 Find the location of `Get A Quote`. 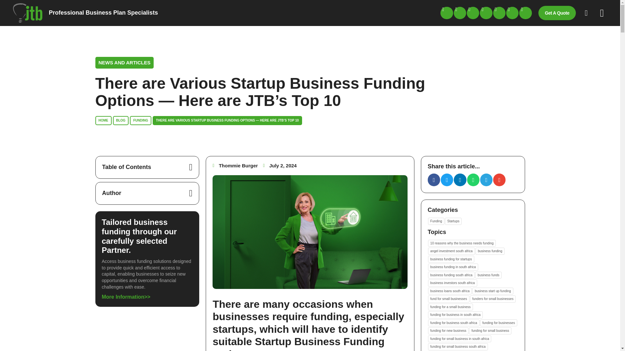

Get A Quote is located at coordinates (560, 14).